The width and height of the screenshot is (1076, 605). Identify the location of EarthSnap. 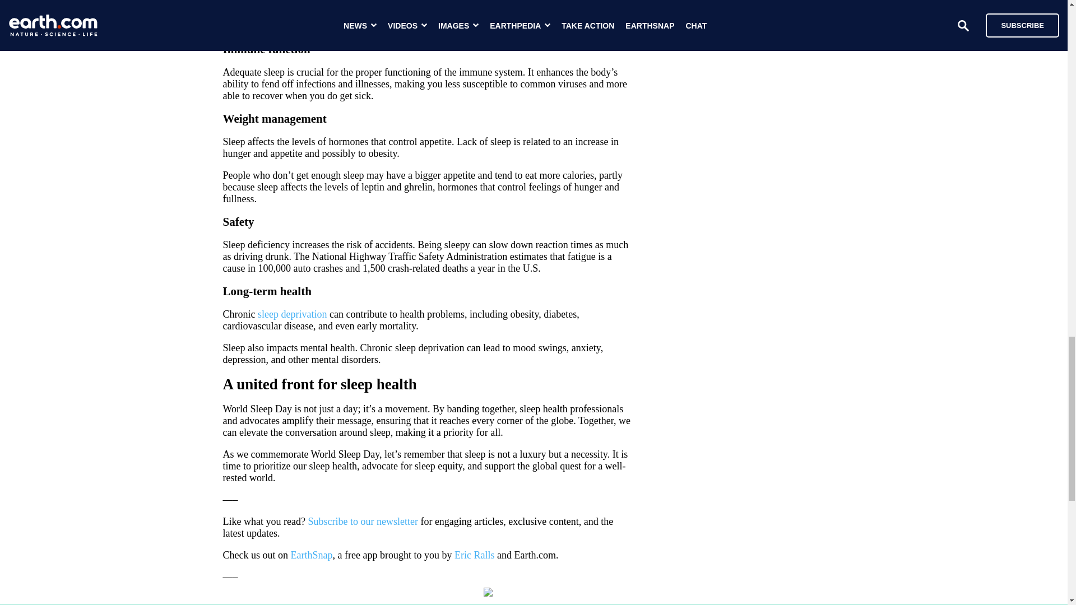
(312, 555).